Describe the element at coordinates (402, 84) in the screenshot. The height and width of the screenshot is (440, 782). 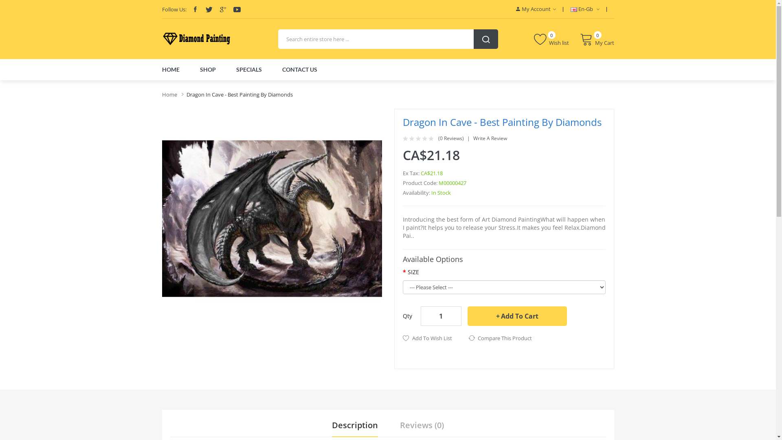
I see `Vape CBDs` at that location.